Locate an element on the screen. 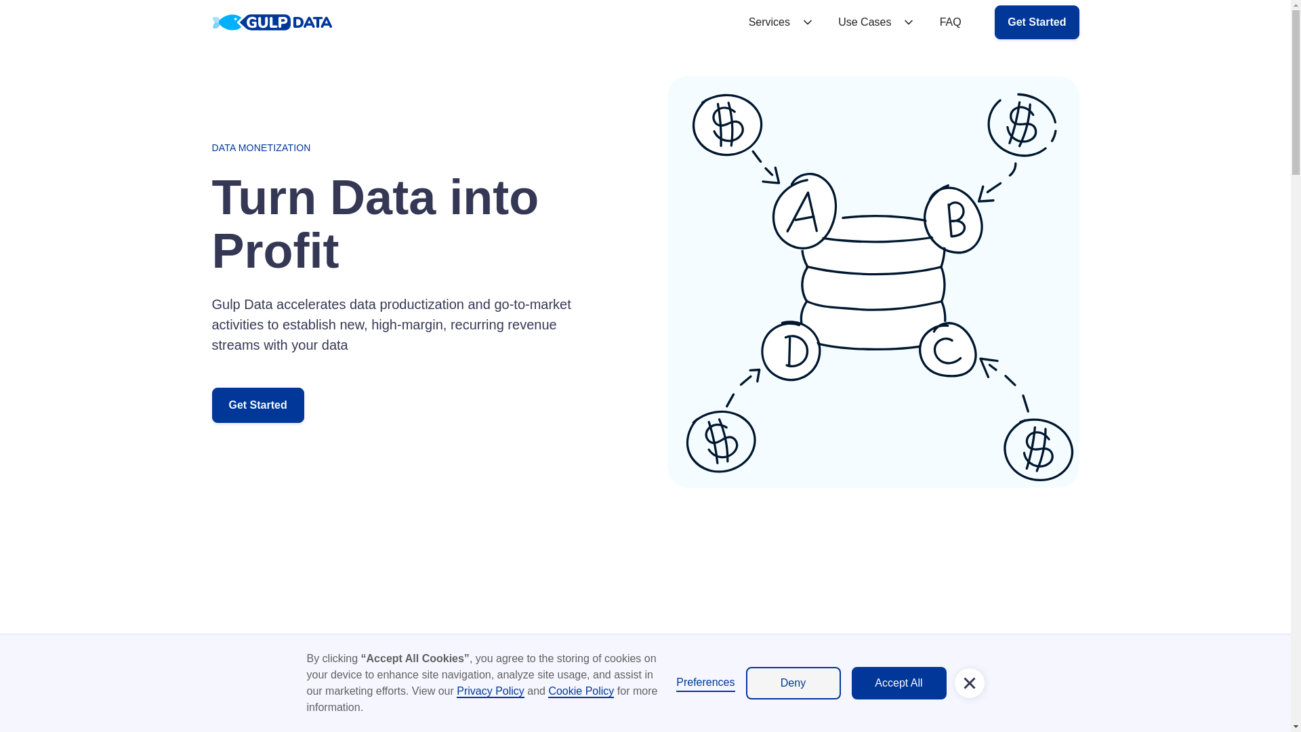  Get Started is located at coordinates (257, 405).